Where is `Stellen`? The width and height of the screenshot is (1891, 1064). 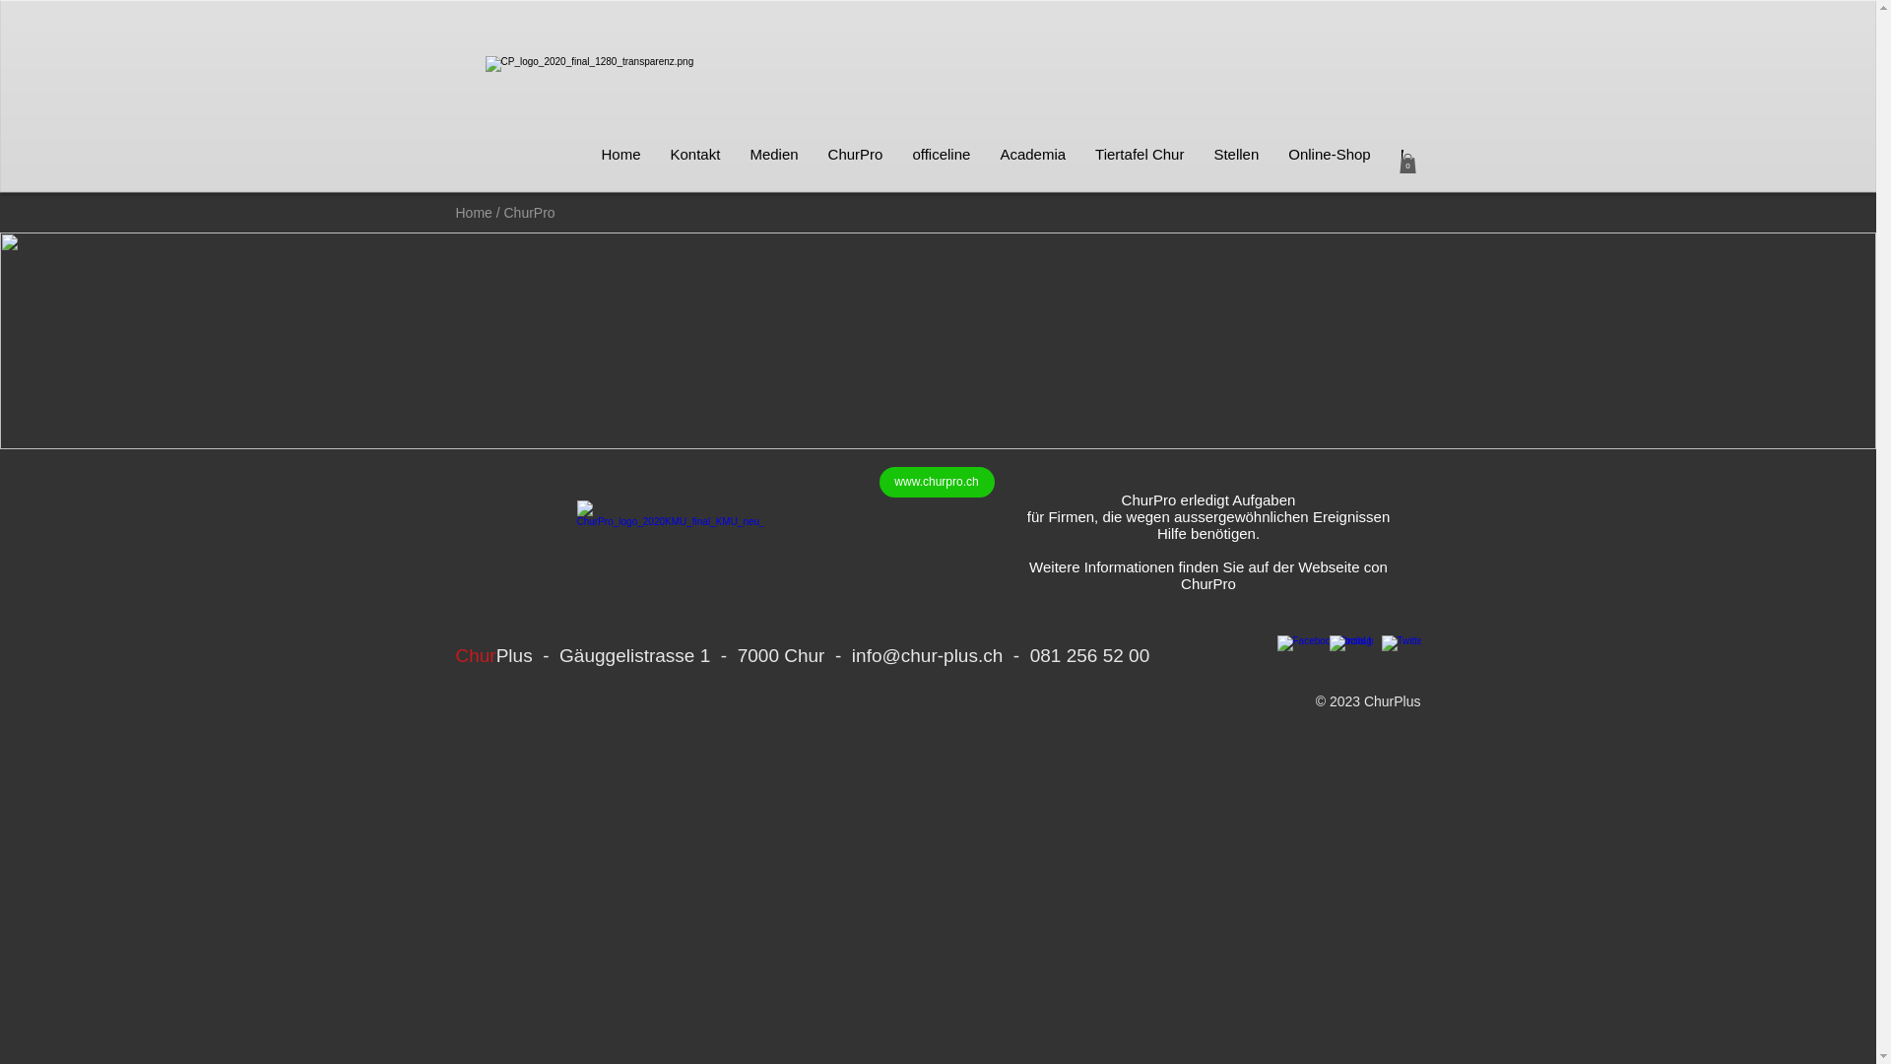 Stellen is located at coordinates (1236, 164).